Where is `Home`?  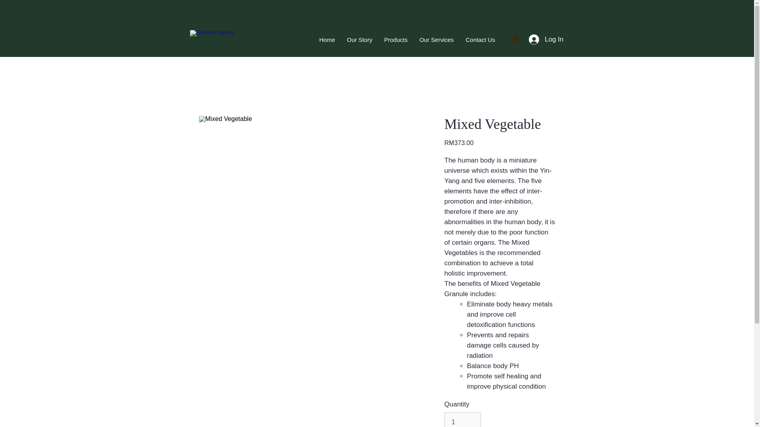
Home is located at coordinates (327, 40).